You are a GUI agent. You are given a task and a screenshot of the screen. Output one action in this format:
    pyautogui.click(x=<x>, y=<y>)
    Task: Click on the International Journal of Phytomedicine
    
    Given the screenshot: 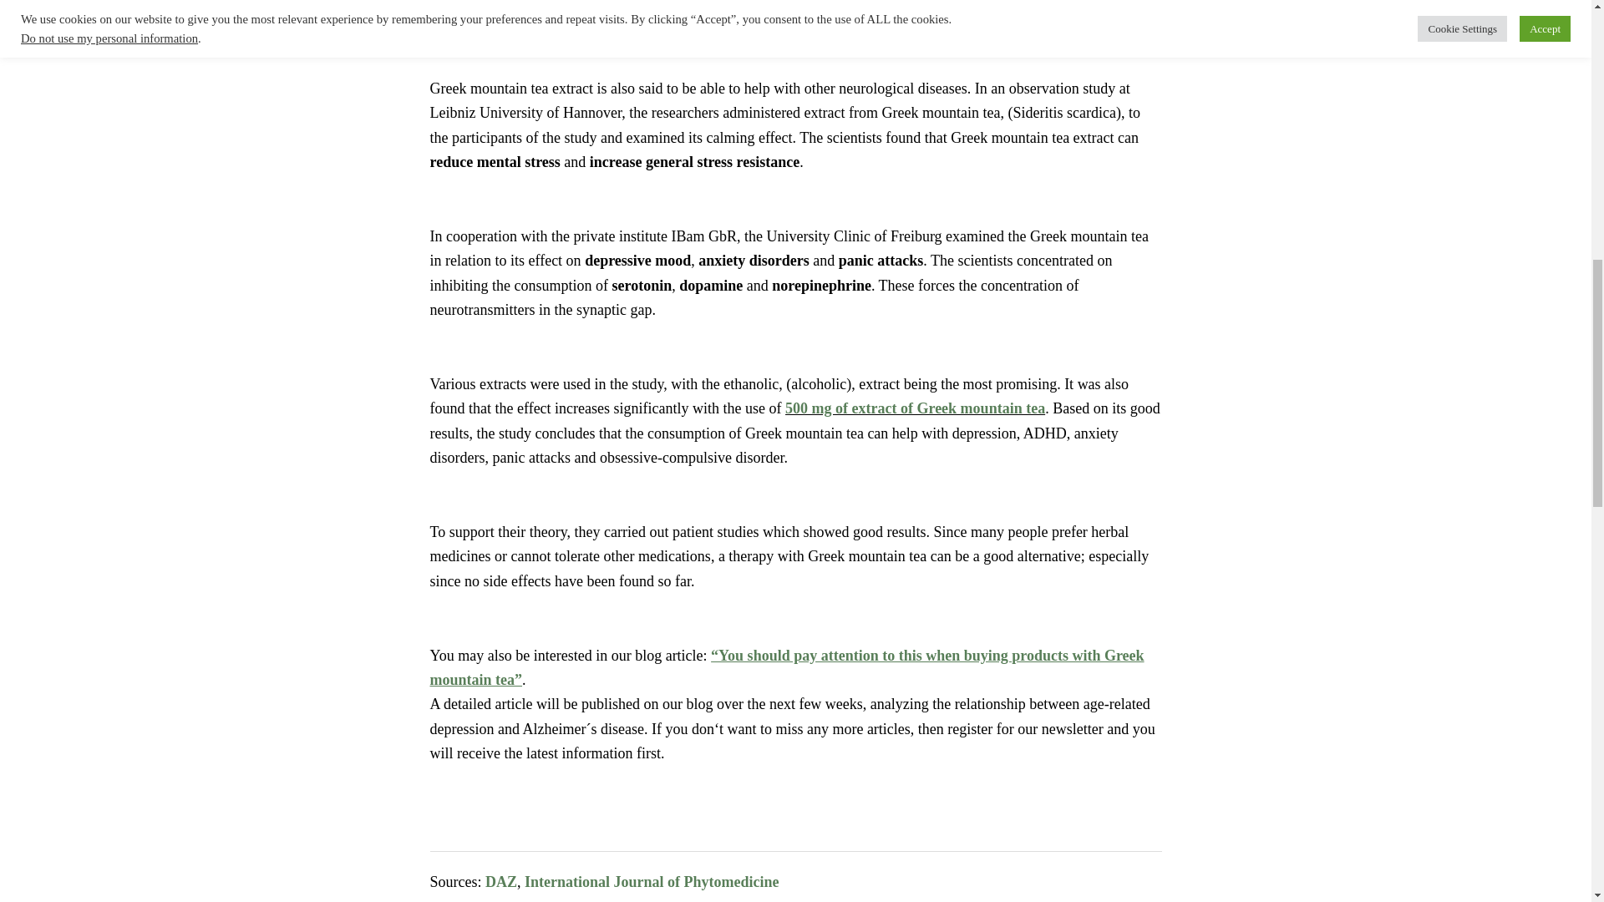 What is the action you would take?
    pyautogui.click(x=652, y=882)
    